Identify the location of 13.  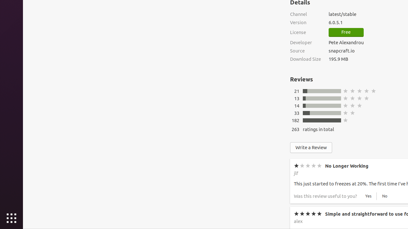
(297, 99).